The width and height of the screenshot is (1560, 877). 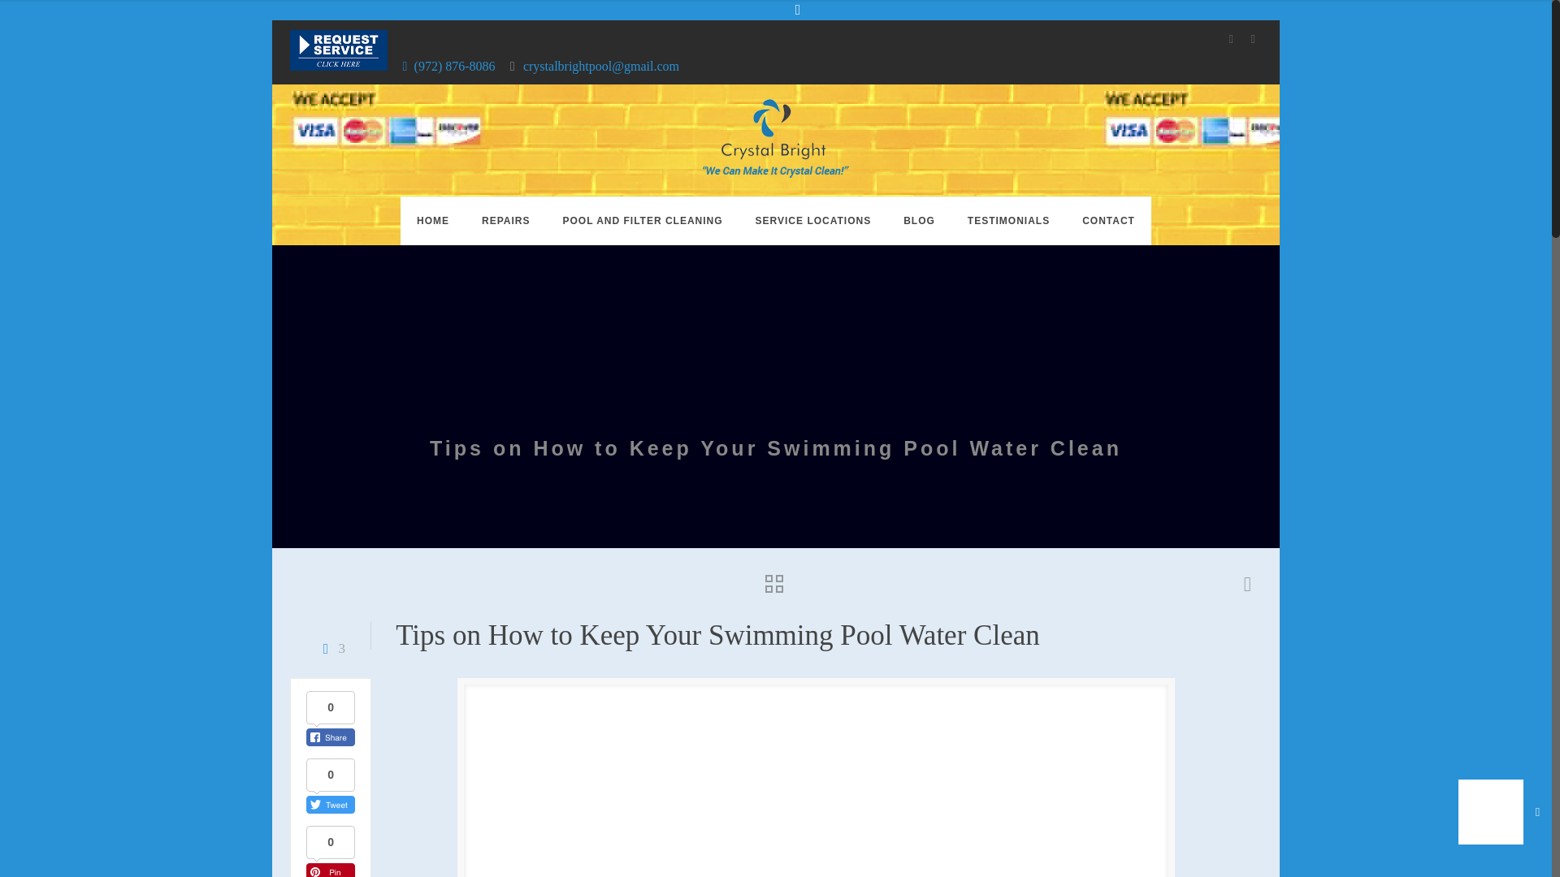 What do you see at coordinates (813, 221) in the screenshot?
I see `SERVICE LOCATIONS` at bounding box center [813, 221].